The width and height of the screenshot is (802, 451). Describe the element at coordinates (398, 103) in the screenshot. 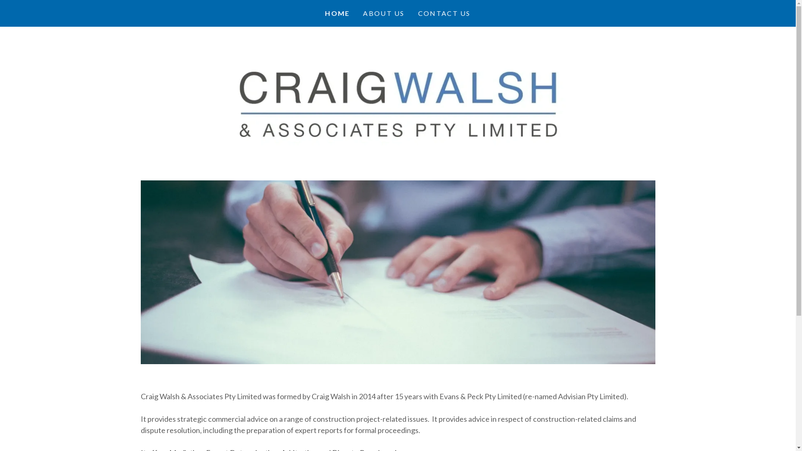

I see `Craig Walsh & Associates Pty Limited` at that location.